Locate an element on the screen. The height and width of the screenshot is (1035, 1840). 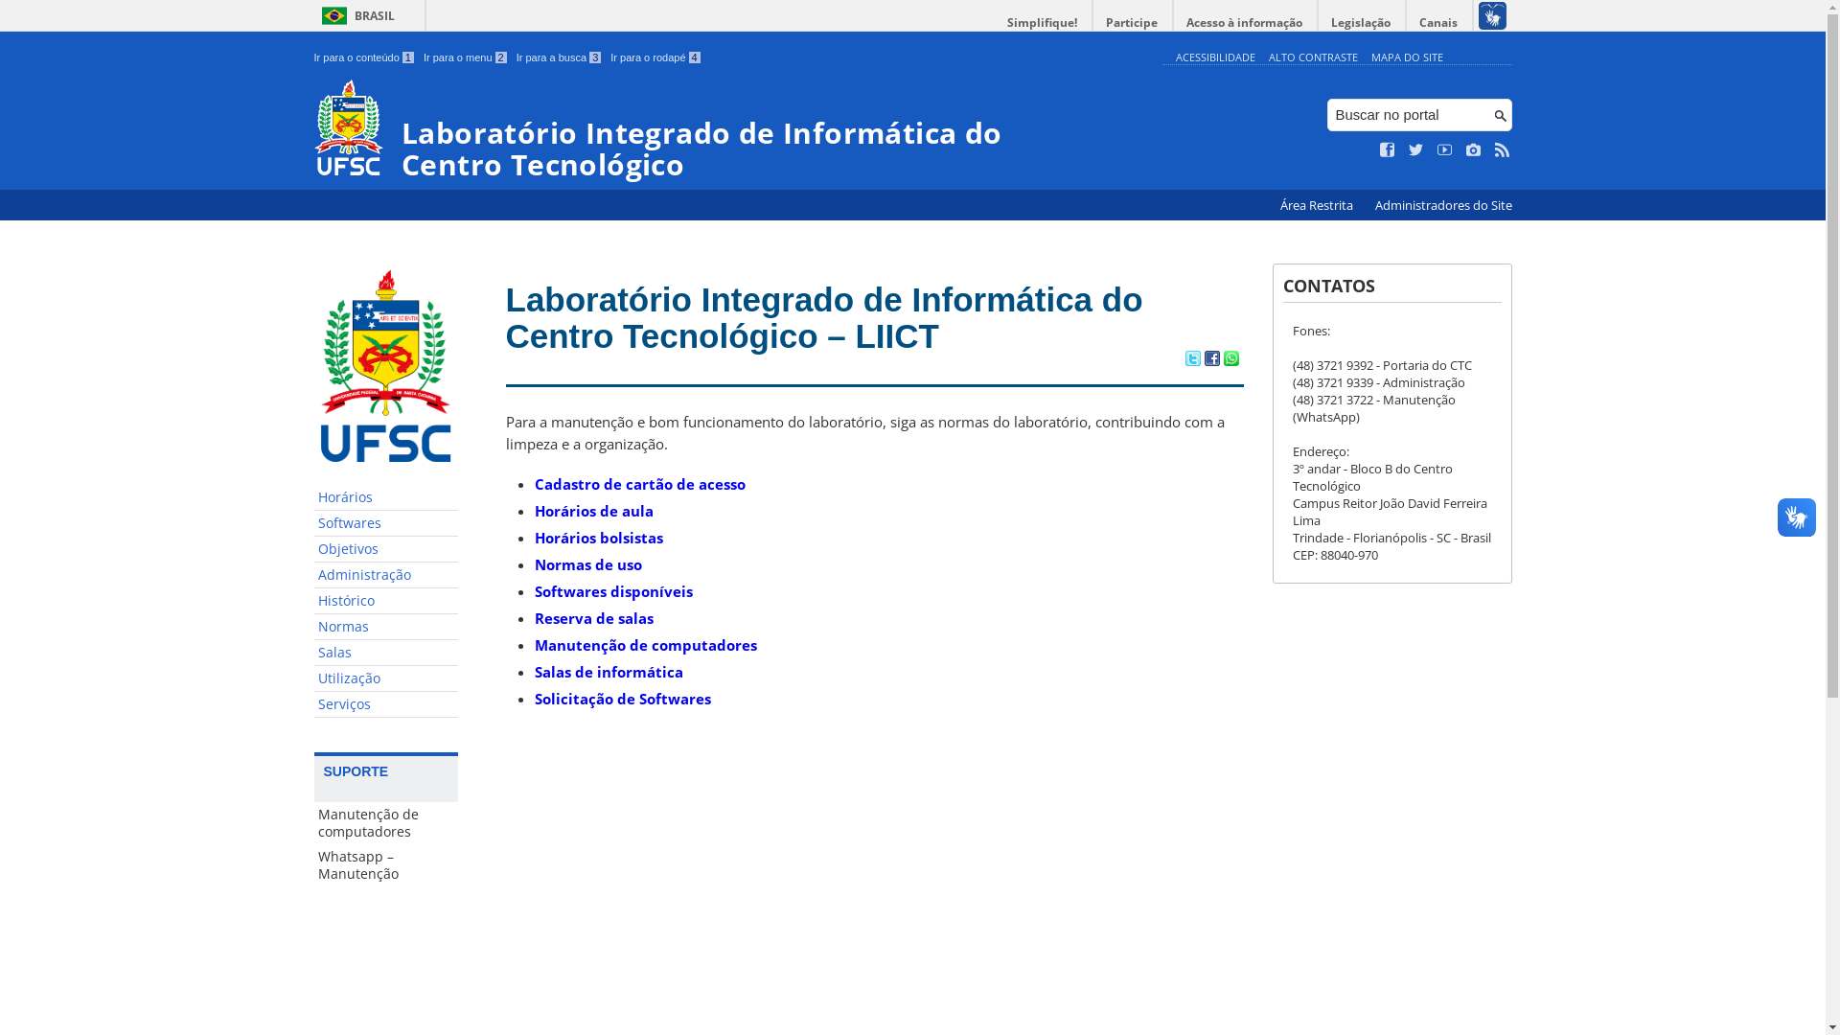
Objetivos is located at coordinates (386, 550).